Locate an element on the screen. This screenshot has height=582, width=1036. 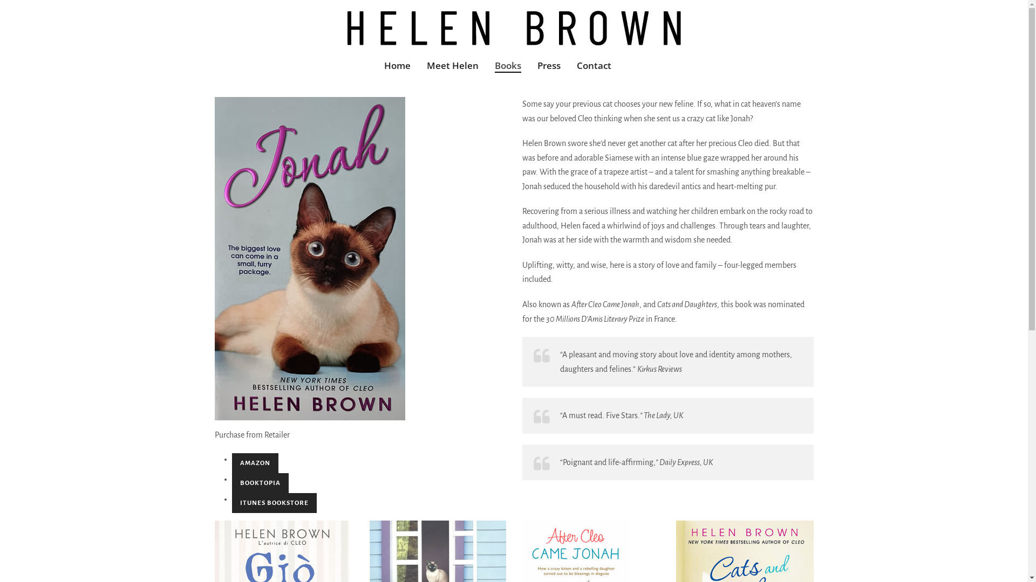
Books is located at coordinates (508, 64).